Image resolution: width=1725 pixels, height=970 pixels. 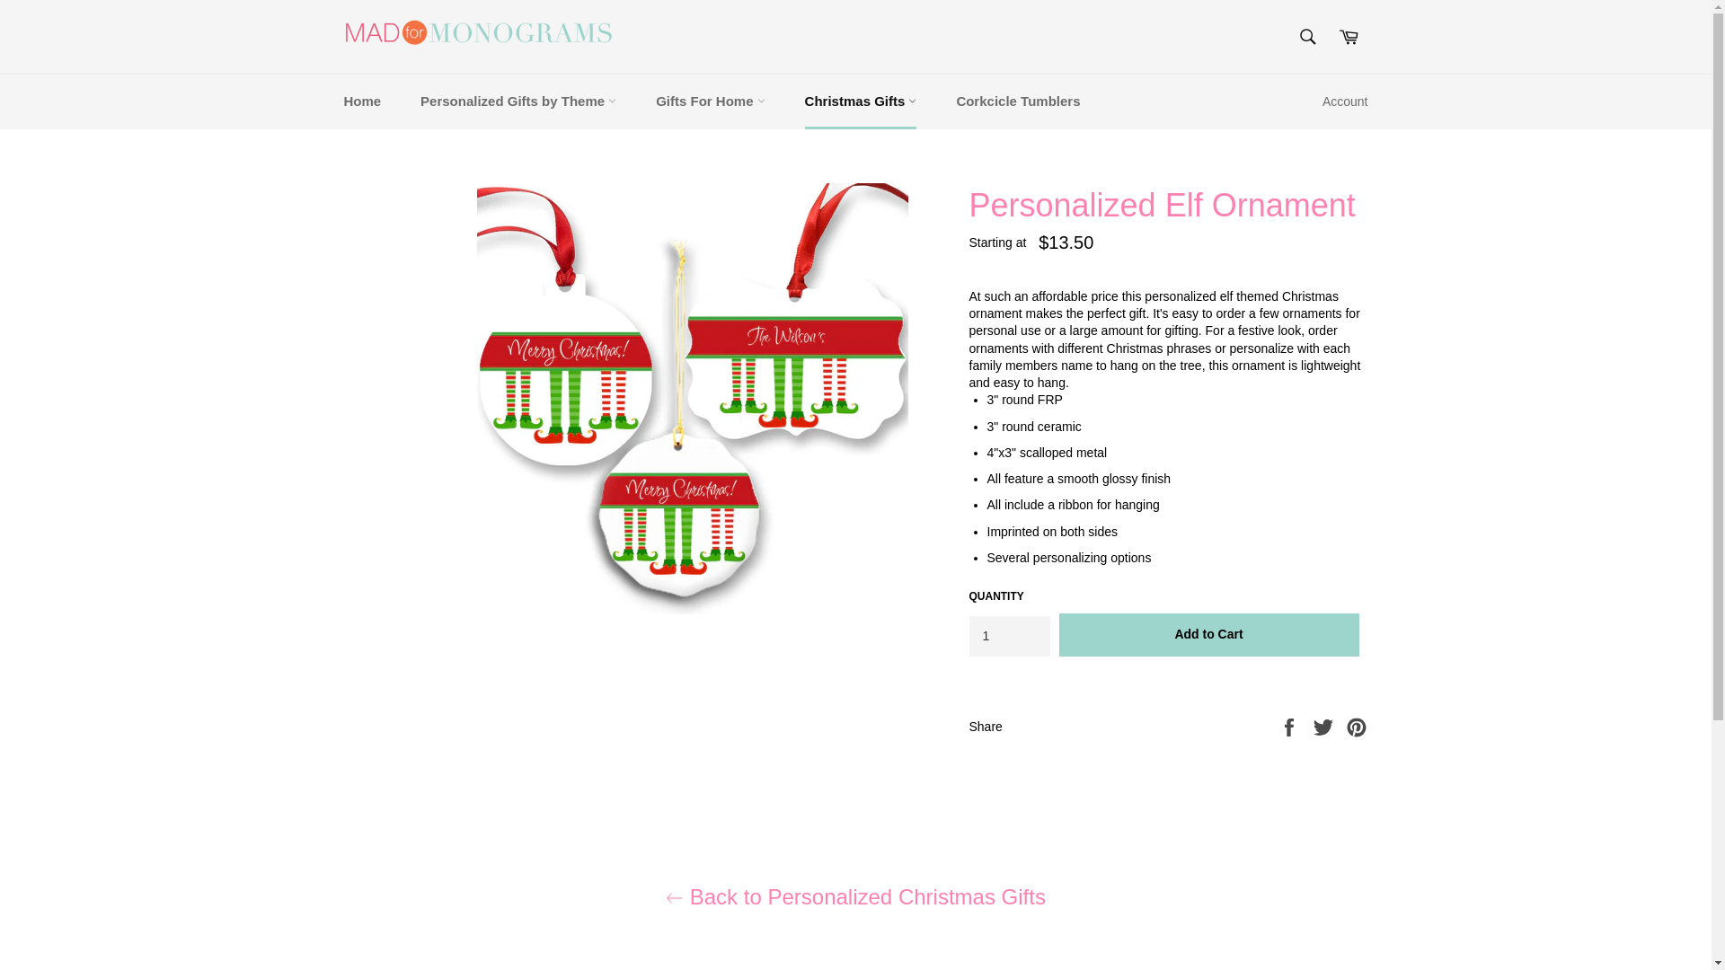 I want to click on Tweet on Twitter, so click(x=1325, y=726).